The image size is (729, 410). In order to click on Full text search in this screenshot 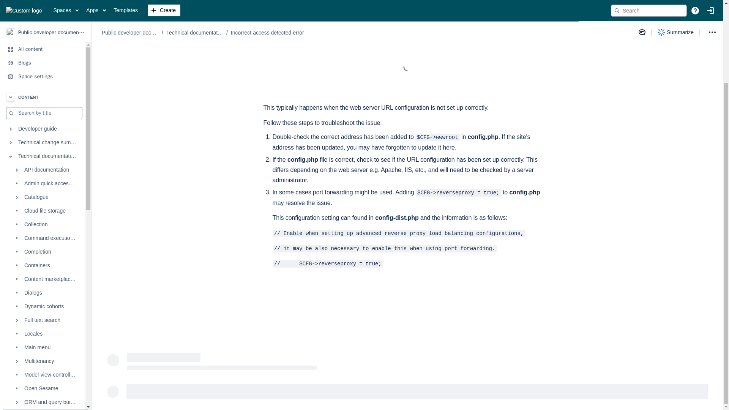, I will do `click(43, 222)`.